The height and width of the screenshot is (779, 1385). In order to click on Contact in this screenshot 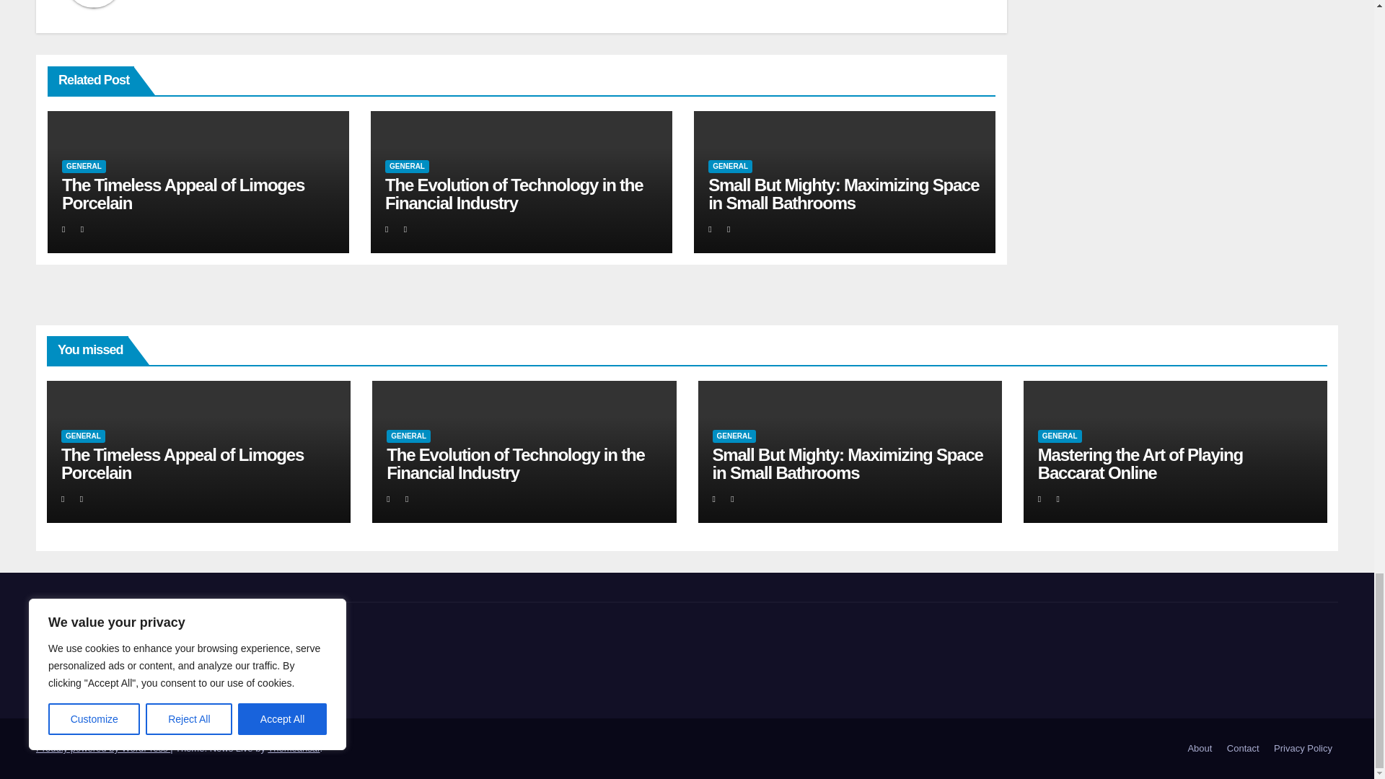, I will do `click(1244, 749)`.